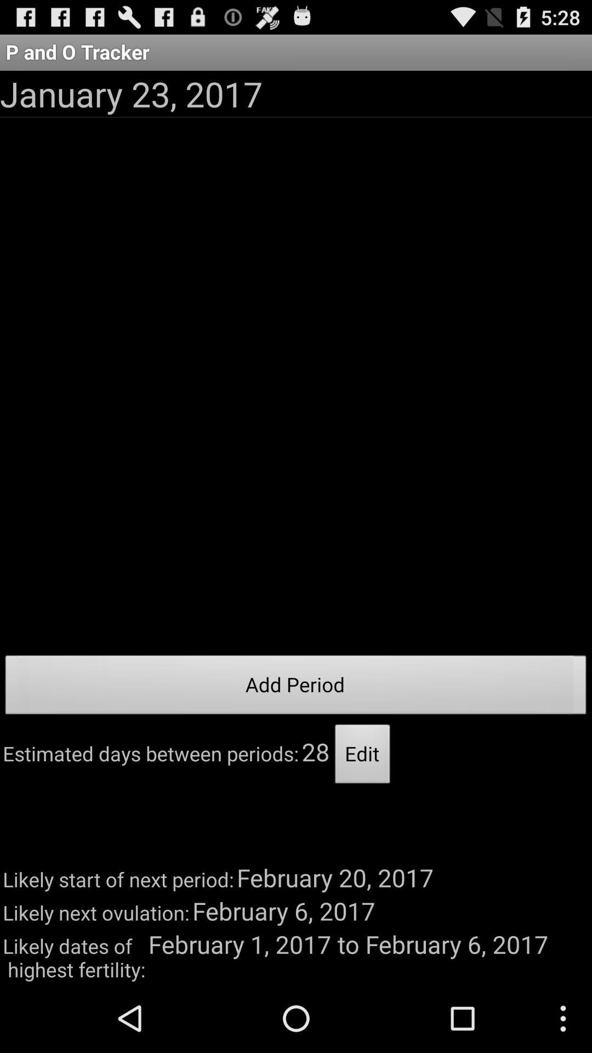 The height and width of the screenshot is (1053, 592). Describe the element at coordinates (132, 93) in the screenshot. I see `tap the app below the p and o icon` at that location.